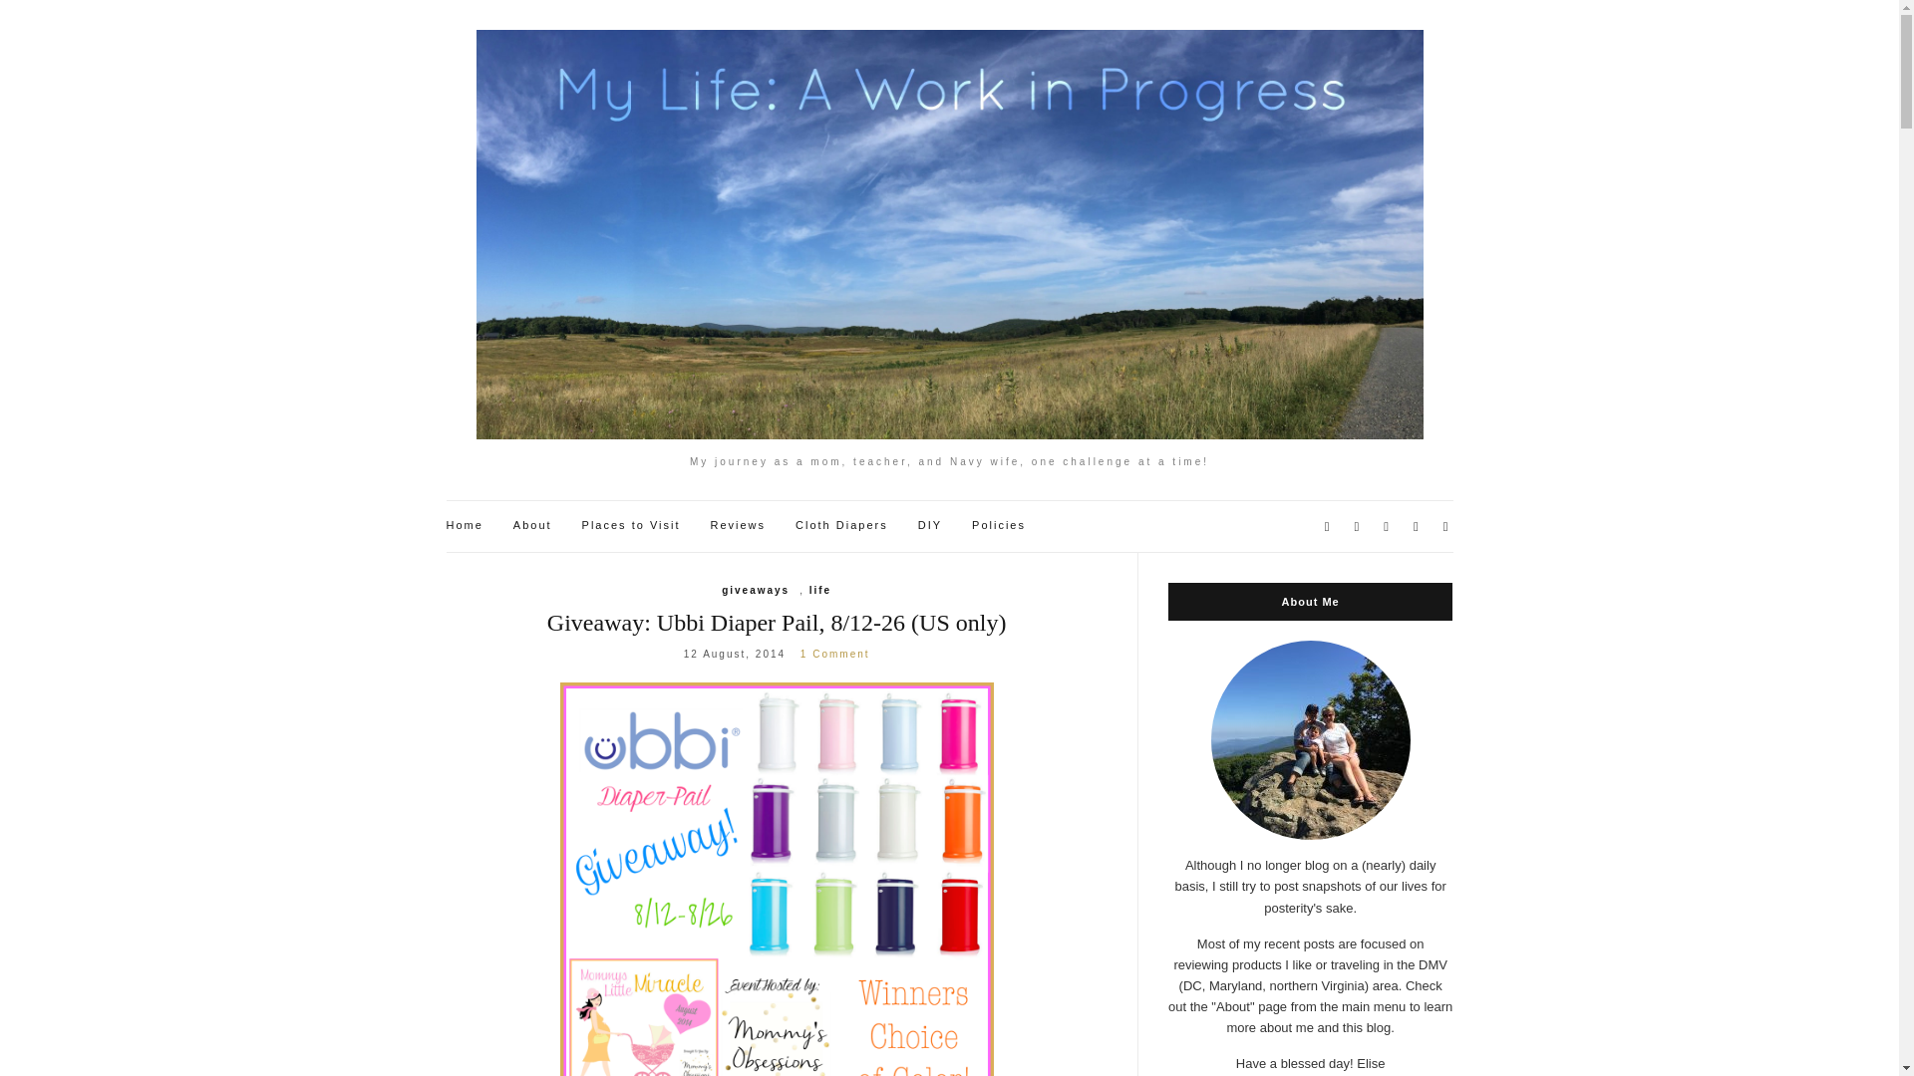  Describe the element at coordinates (999, 526) in the screenshot. I see `Policies` at that location.